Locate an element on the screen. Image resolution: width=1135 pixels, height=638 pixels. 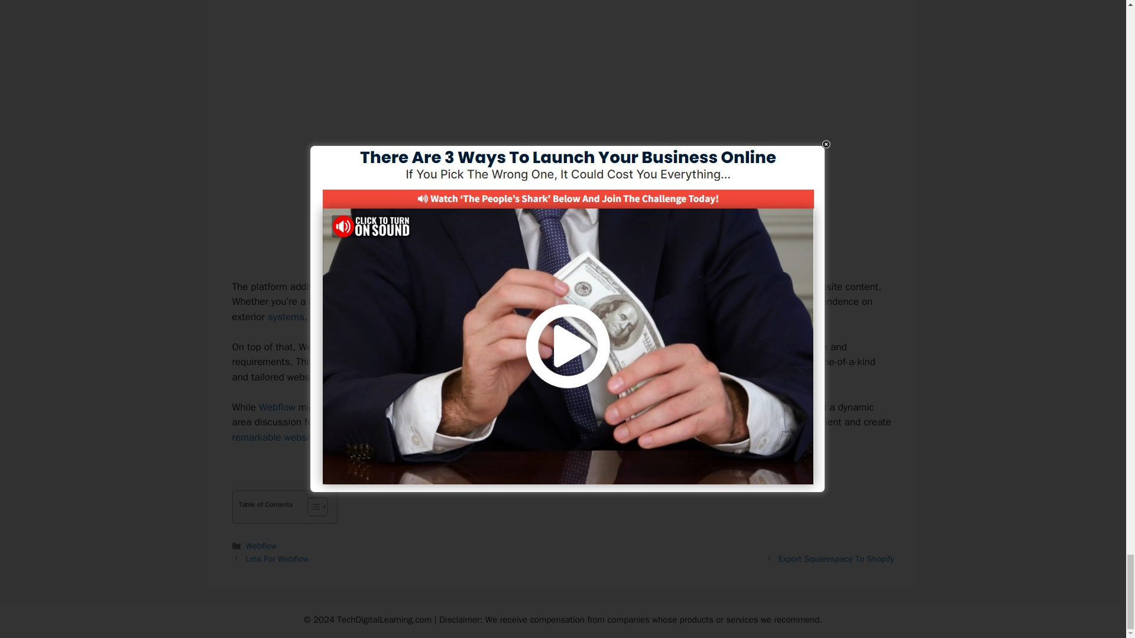
remarkable websites is located at coordinates (277, 437).